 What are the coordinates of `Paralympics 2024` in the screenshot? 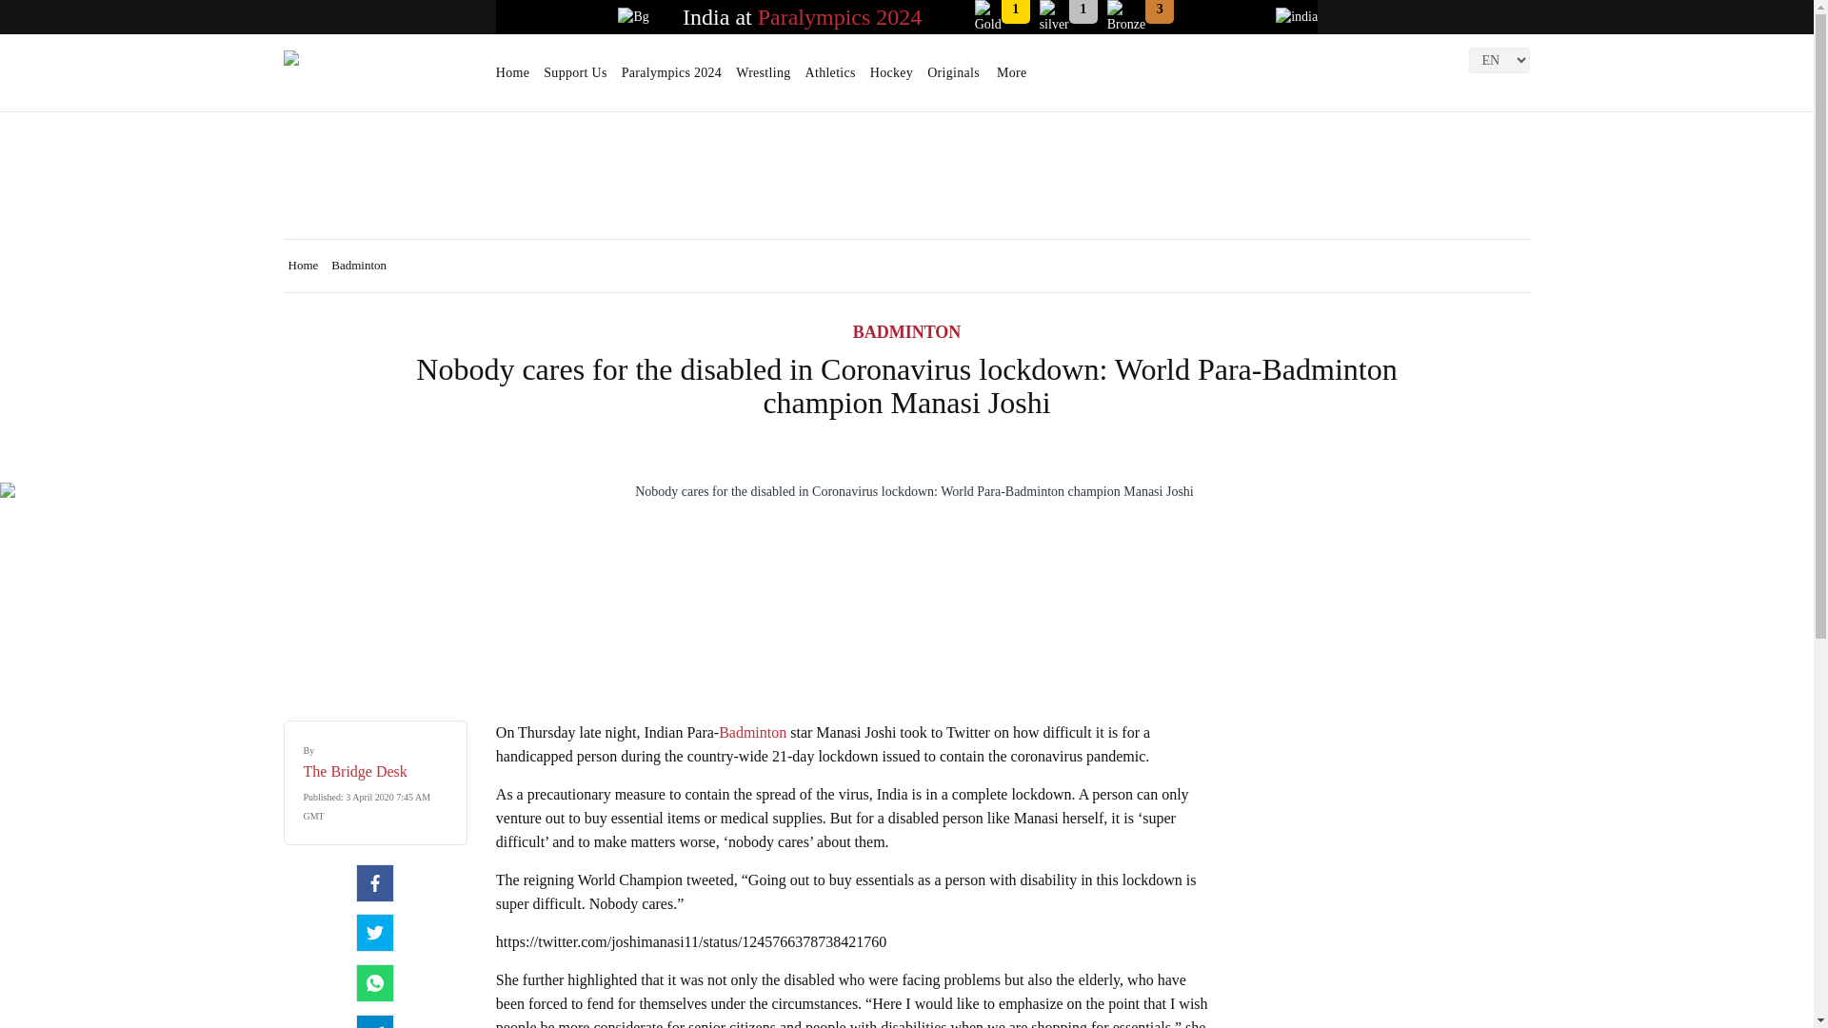 It's located at (671, 79).